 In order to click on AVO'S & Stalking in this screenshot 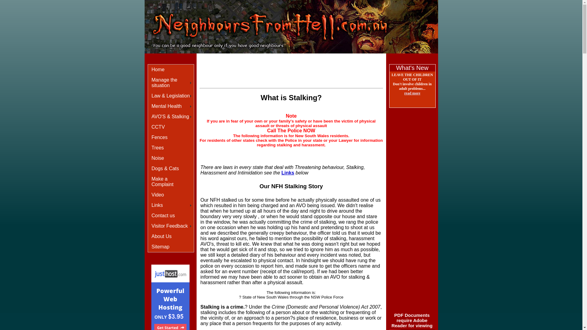, I will do `click(171, 117)`.